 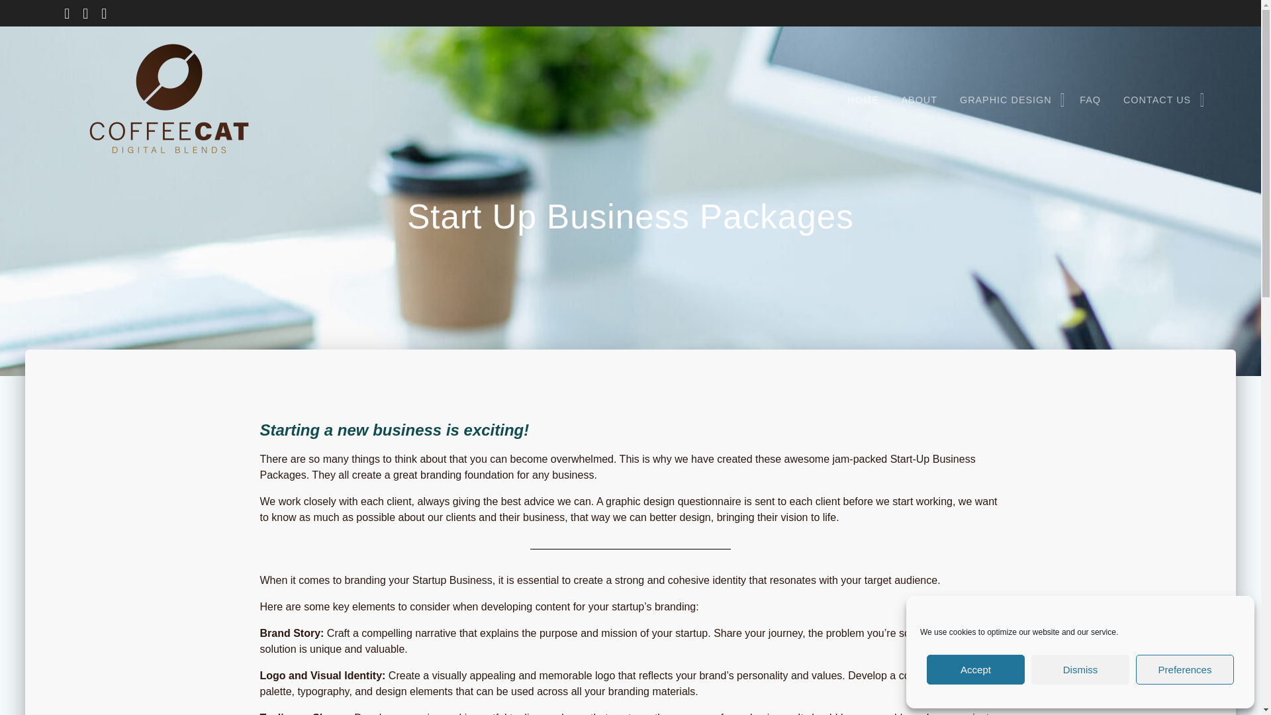 I want to click on CONTACT US, so click(x=1160, y=101).